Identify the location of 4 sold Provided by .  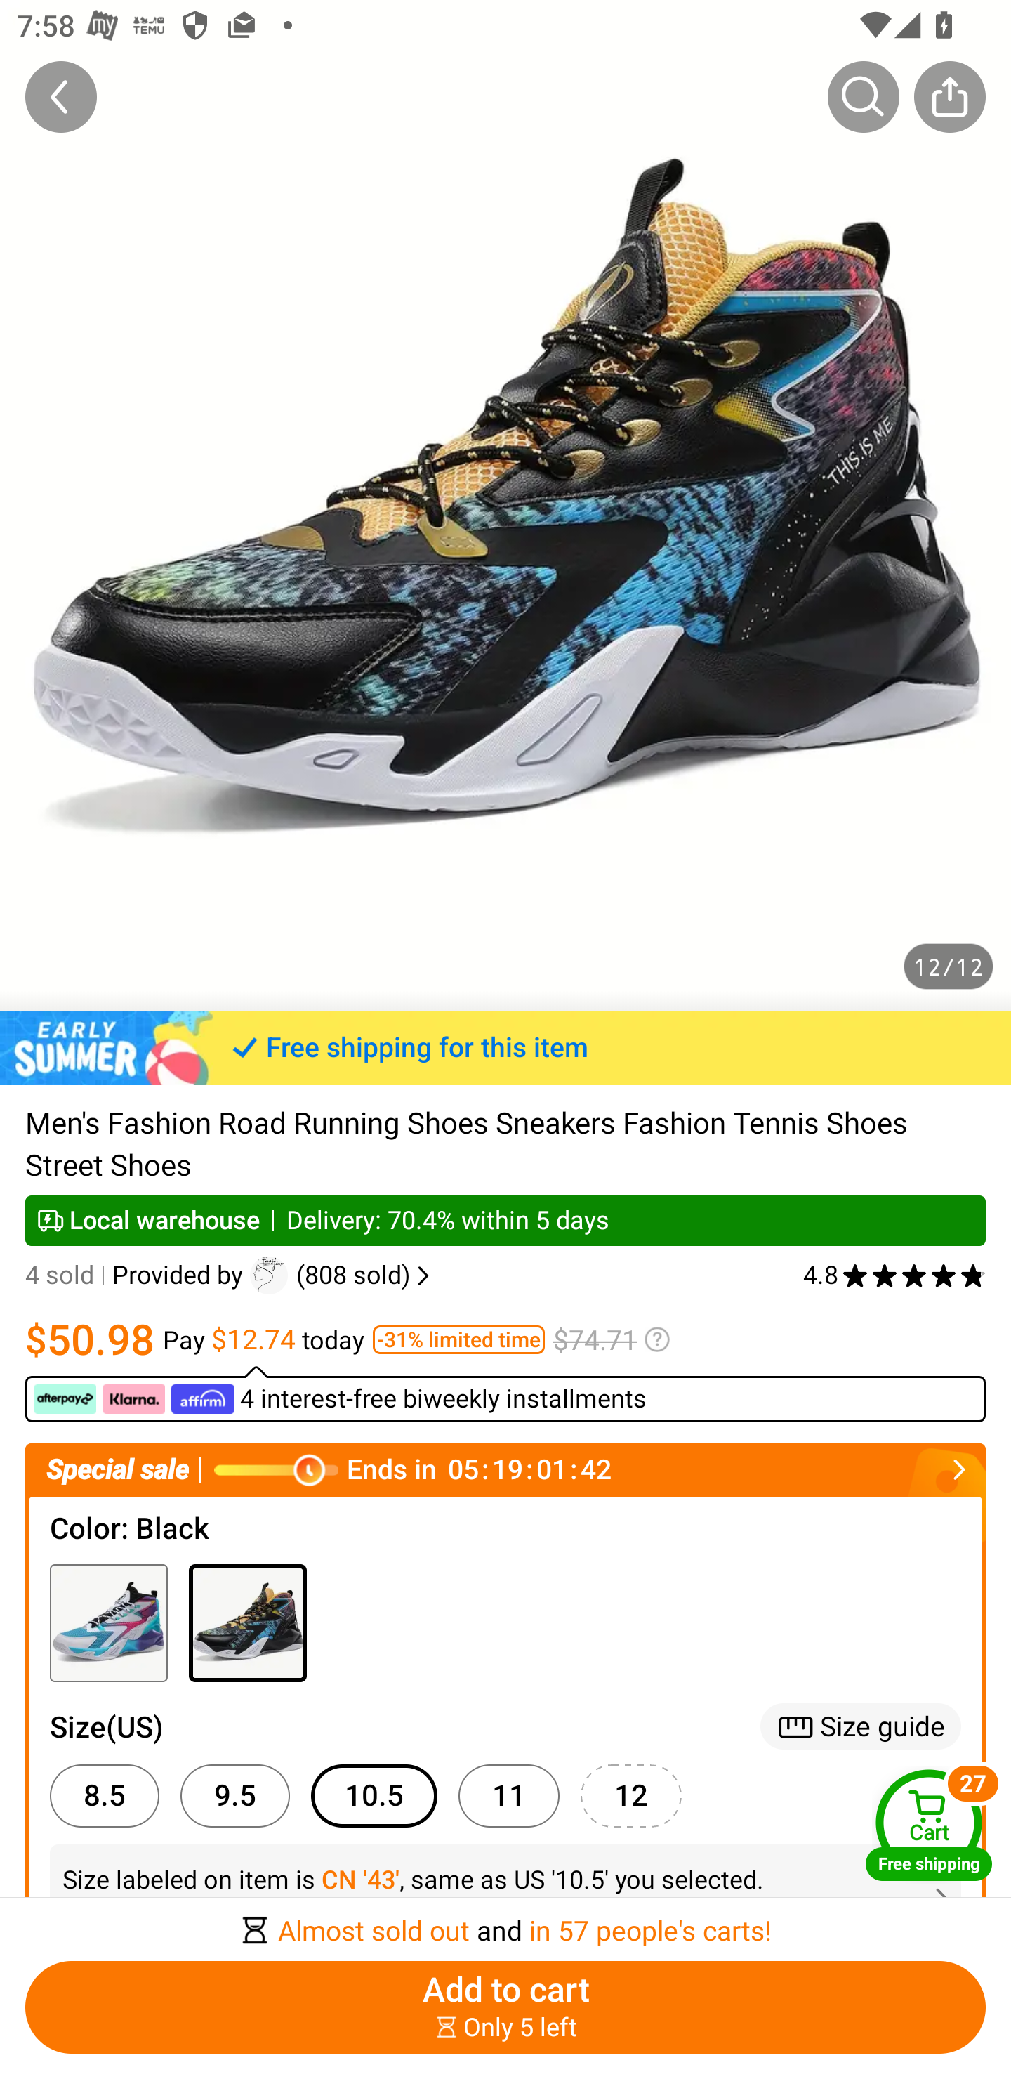
(138, 1275).